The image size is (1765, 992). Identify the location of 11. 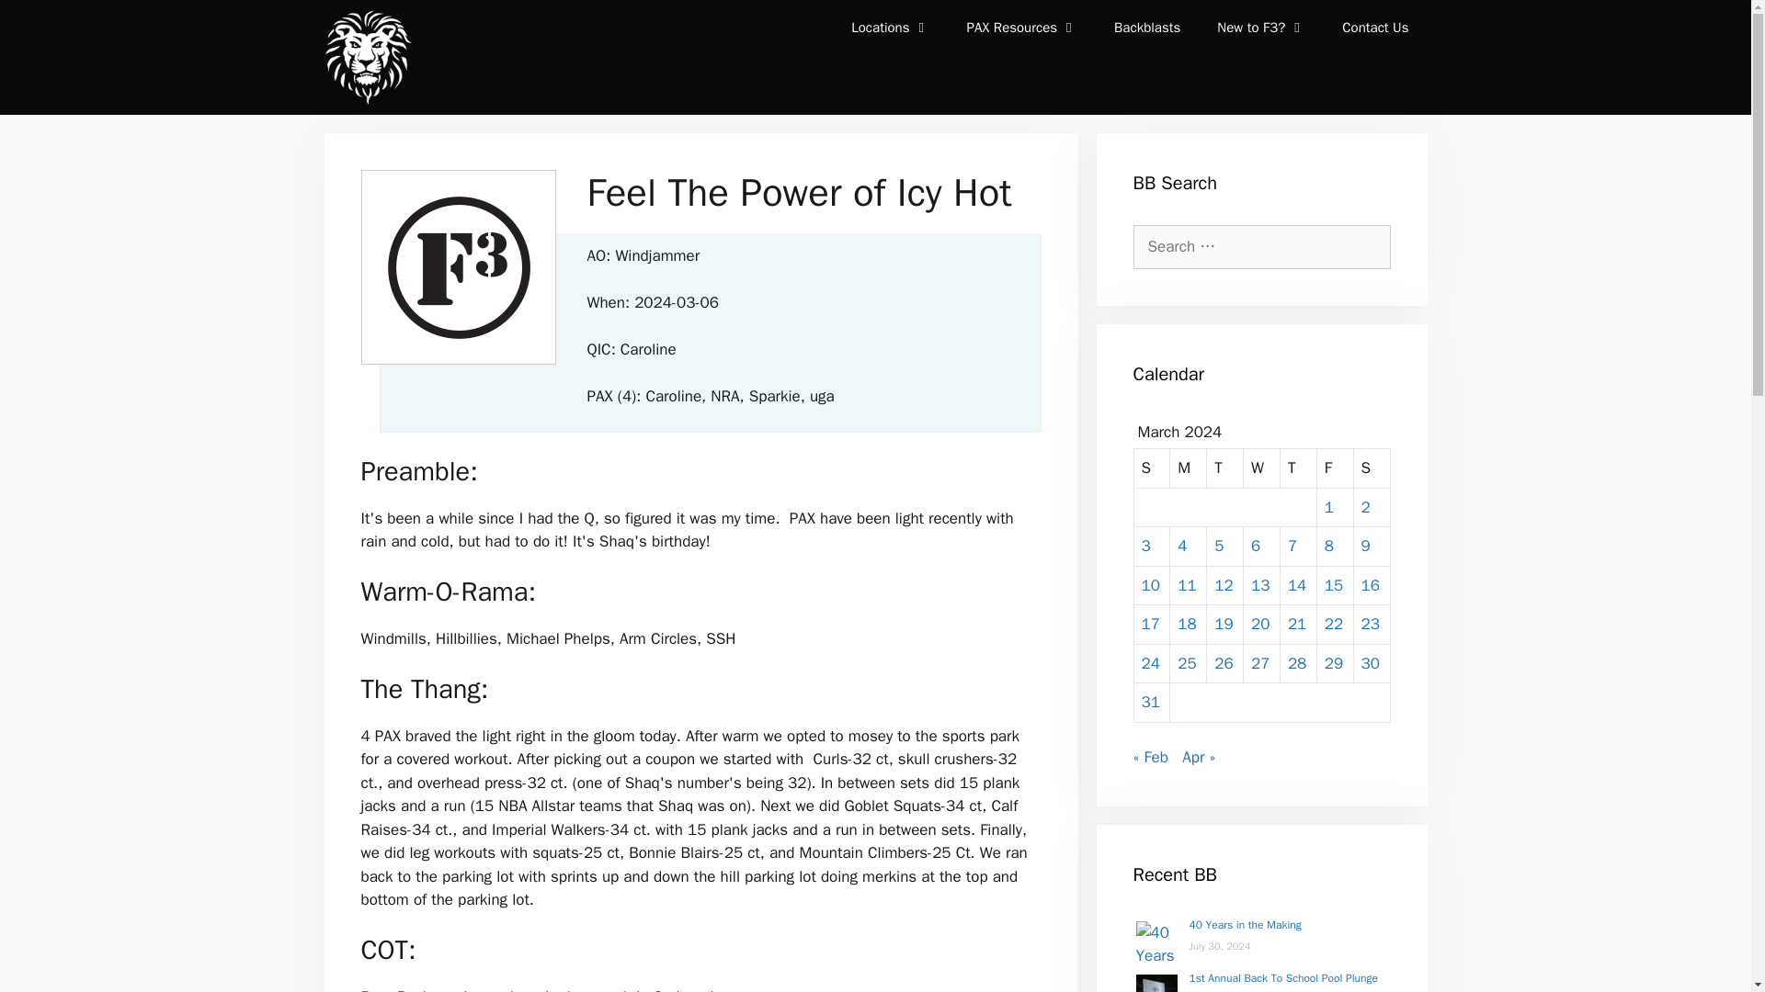
(1186, 584).